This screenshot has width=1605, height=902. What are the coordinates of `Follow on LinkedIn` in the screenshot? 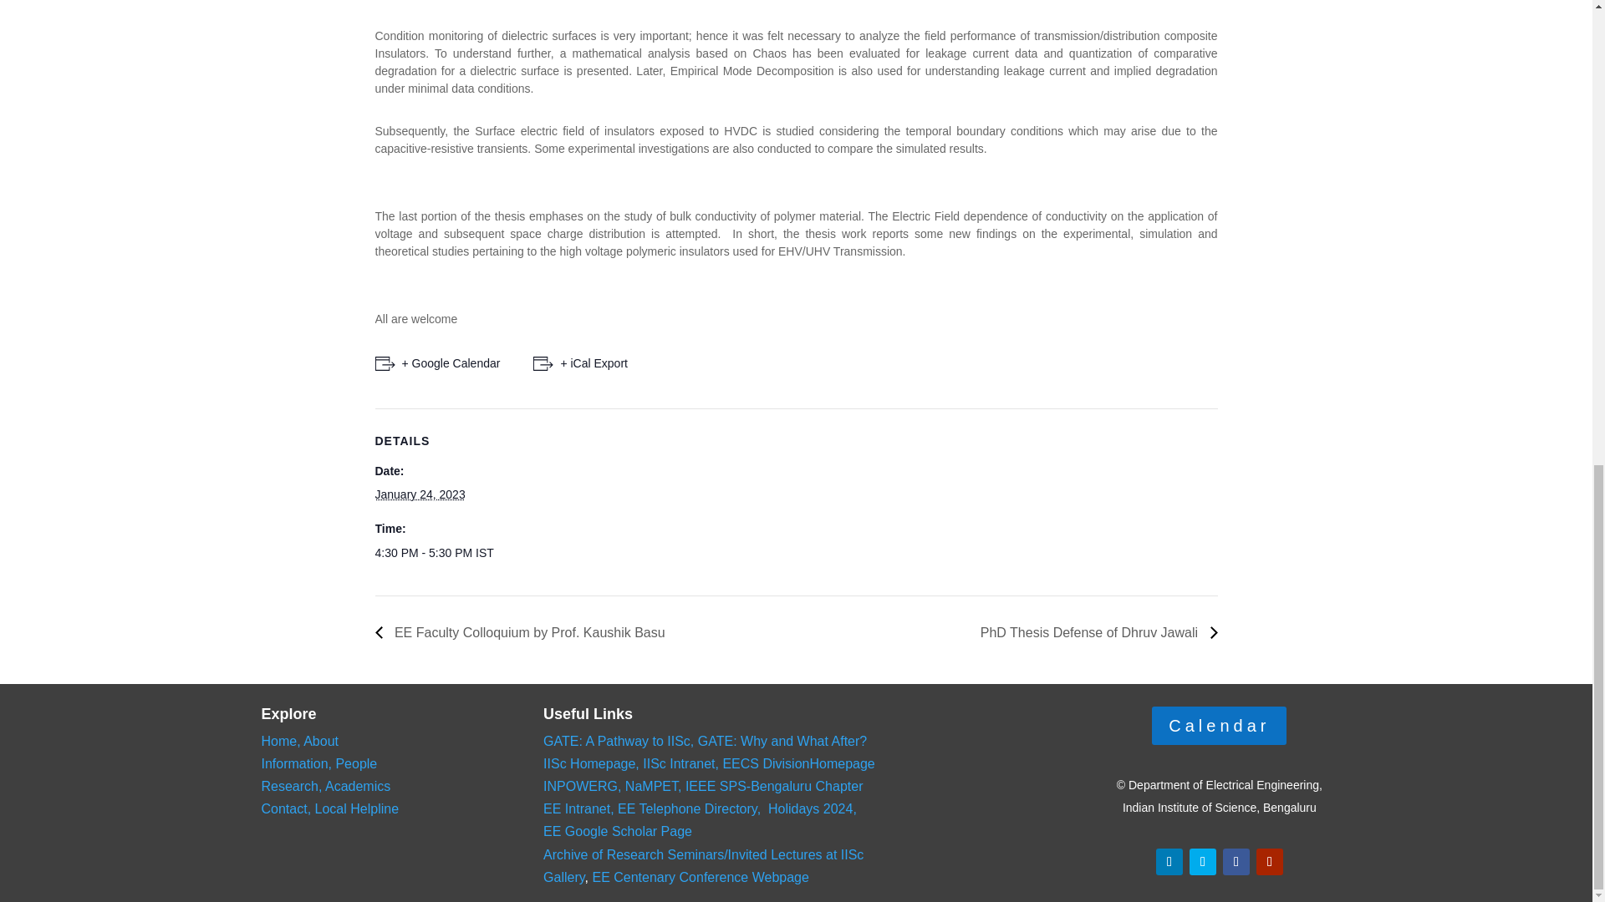 It's located at (1169, 862).